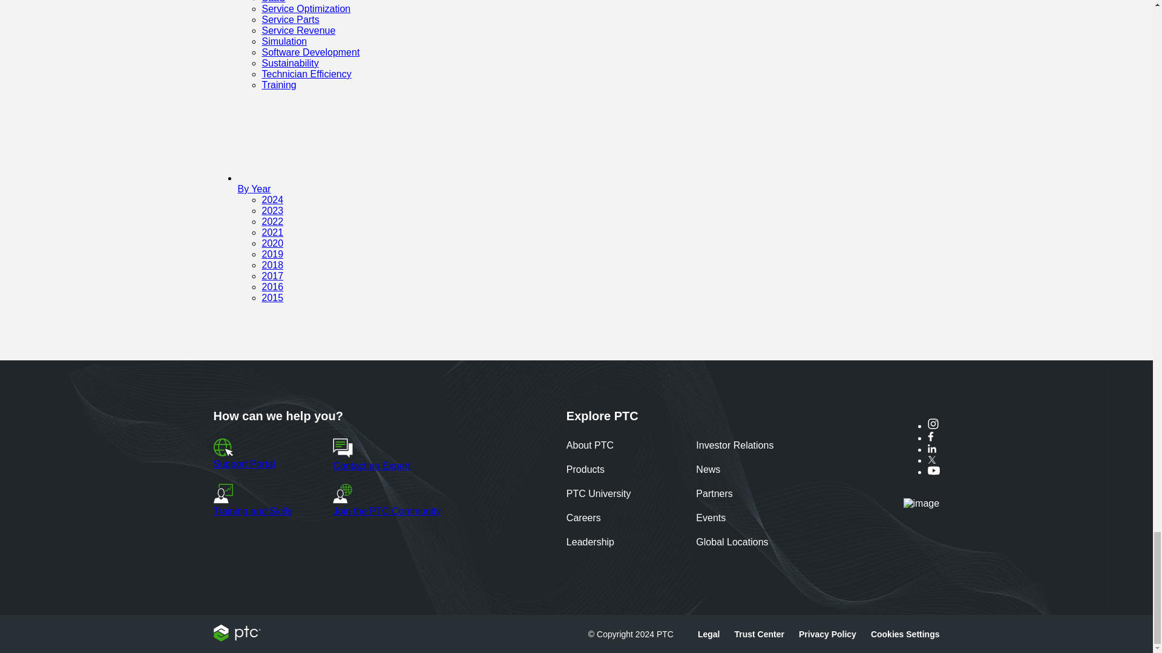  What do you see at coordinates (599, 495) in the screenshot?
I see `PTC University` at bounding box center [599, 495].